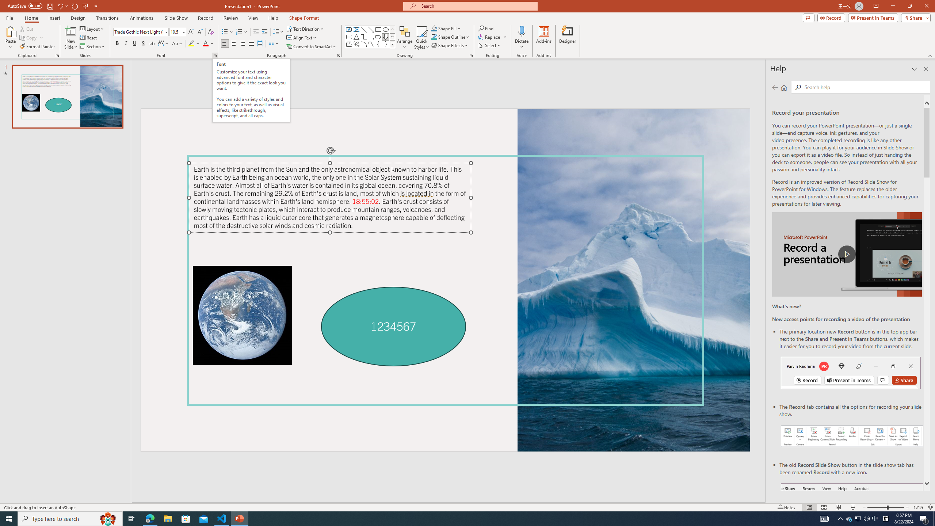 This screenshot has height=526, width=935. What do you see at coordinates (490, 37) in the screenshot?
I see `Replace...` at bounding box center [490, 37].